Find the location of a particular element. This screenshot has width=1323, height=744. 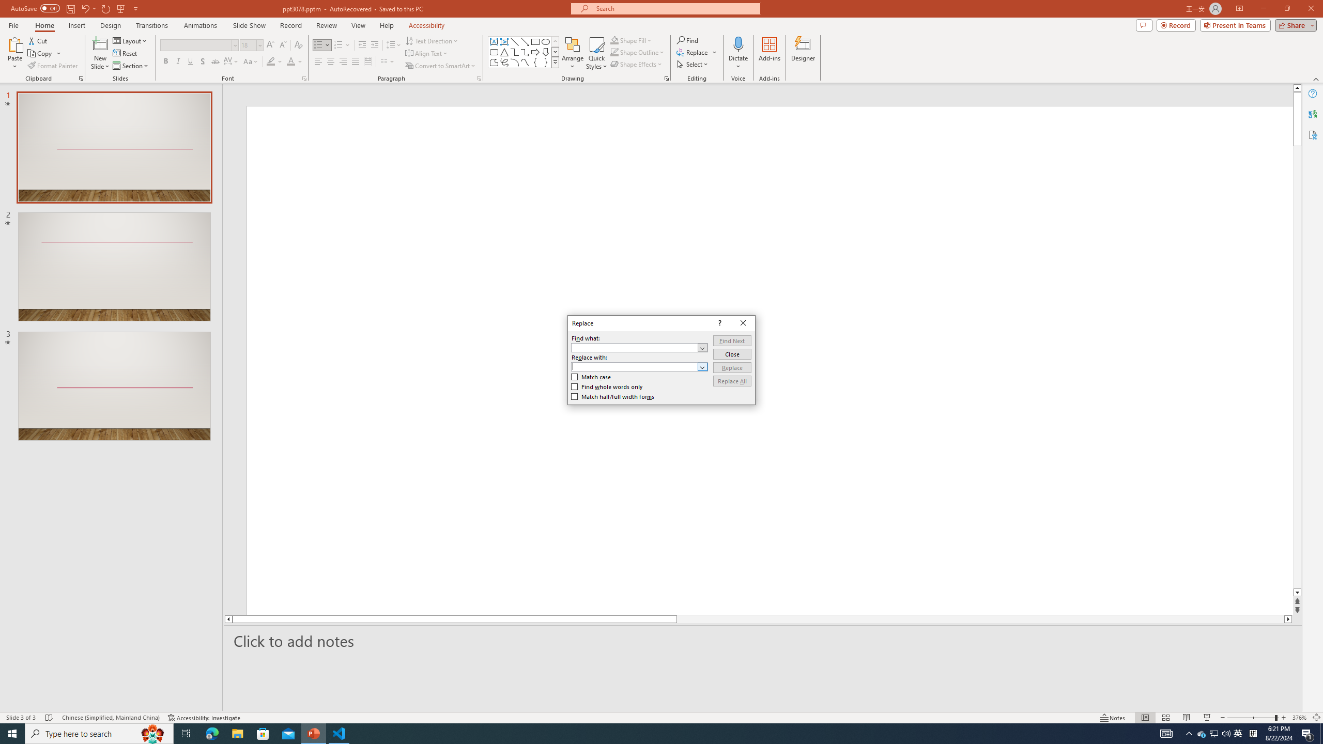

Type here to search is located at coordinates (99, 734).